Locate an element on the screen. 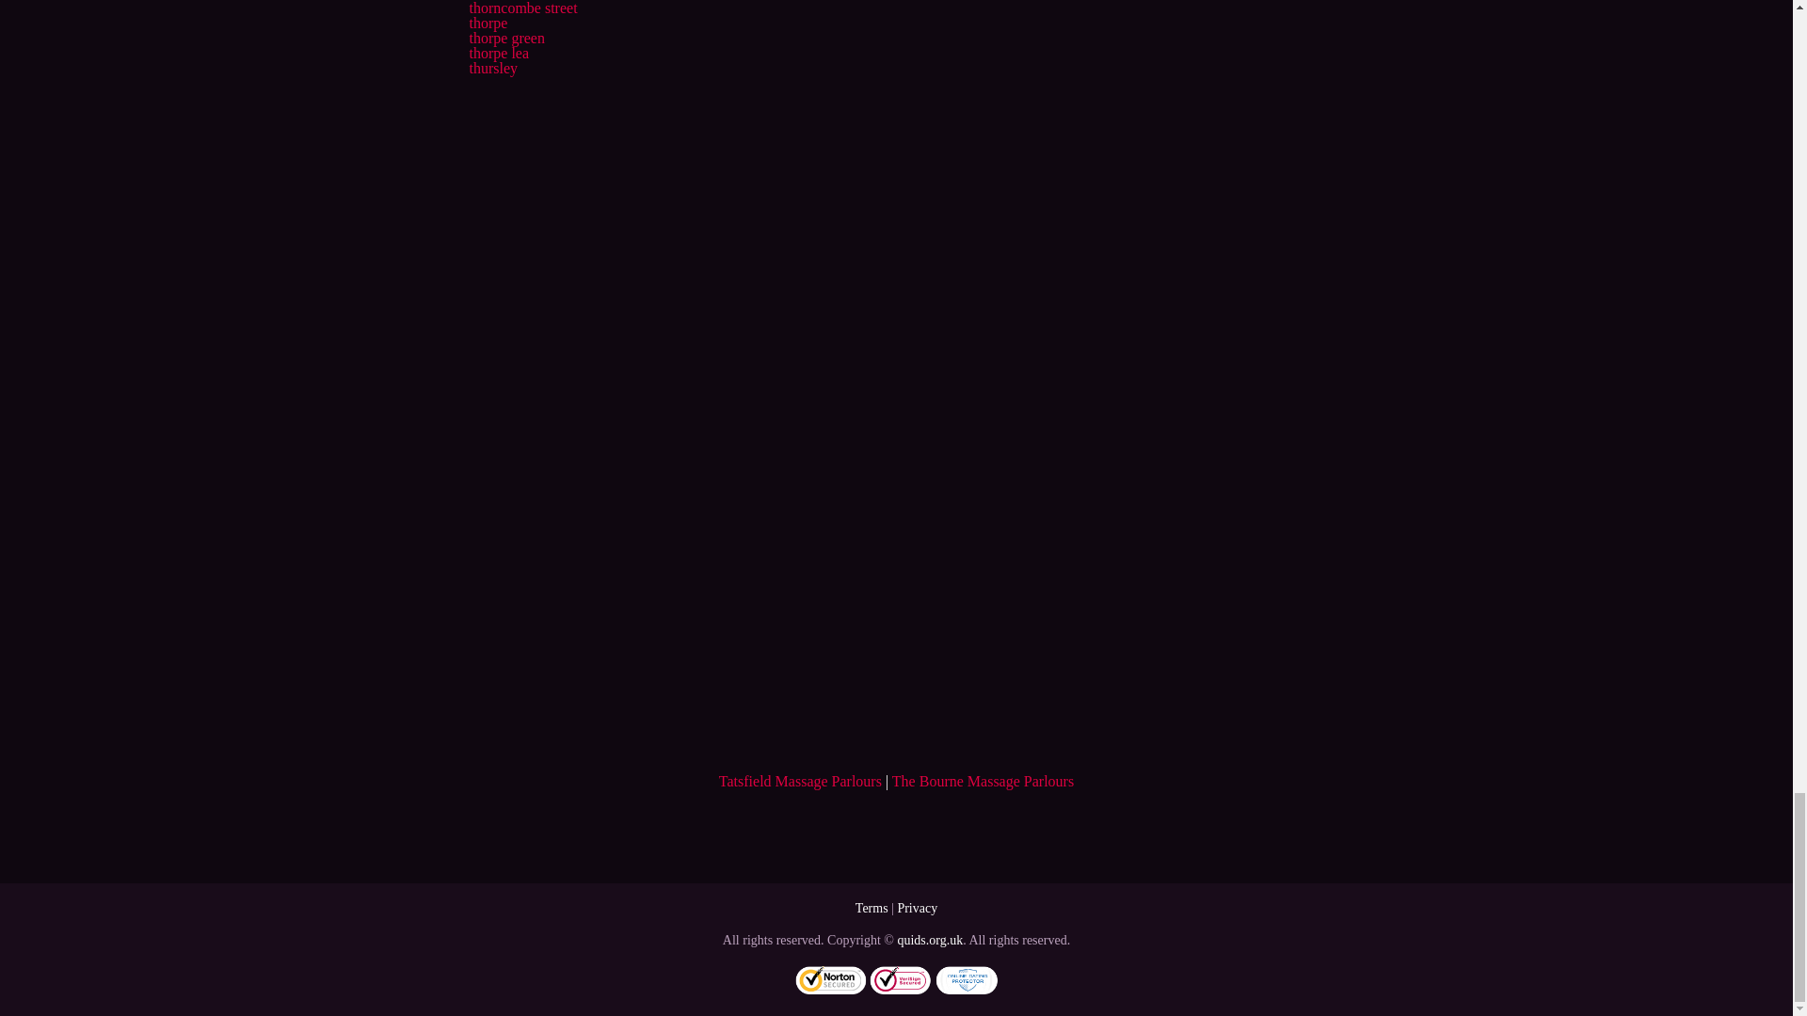 Image resolution: width=1807 pixels, height=1016 pixels. the wells is located at coordinates (495, 0).